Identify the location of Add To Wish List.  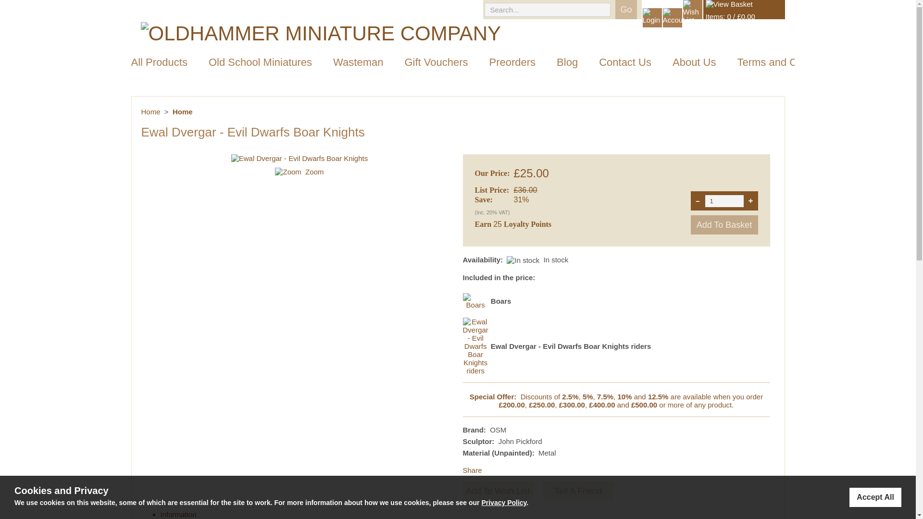
(497, 491).